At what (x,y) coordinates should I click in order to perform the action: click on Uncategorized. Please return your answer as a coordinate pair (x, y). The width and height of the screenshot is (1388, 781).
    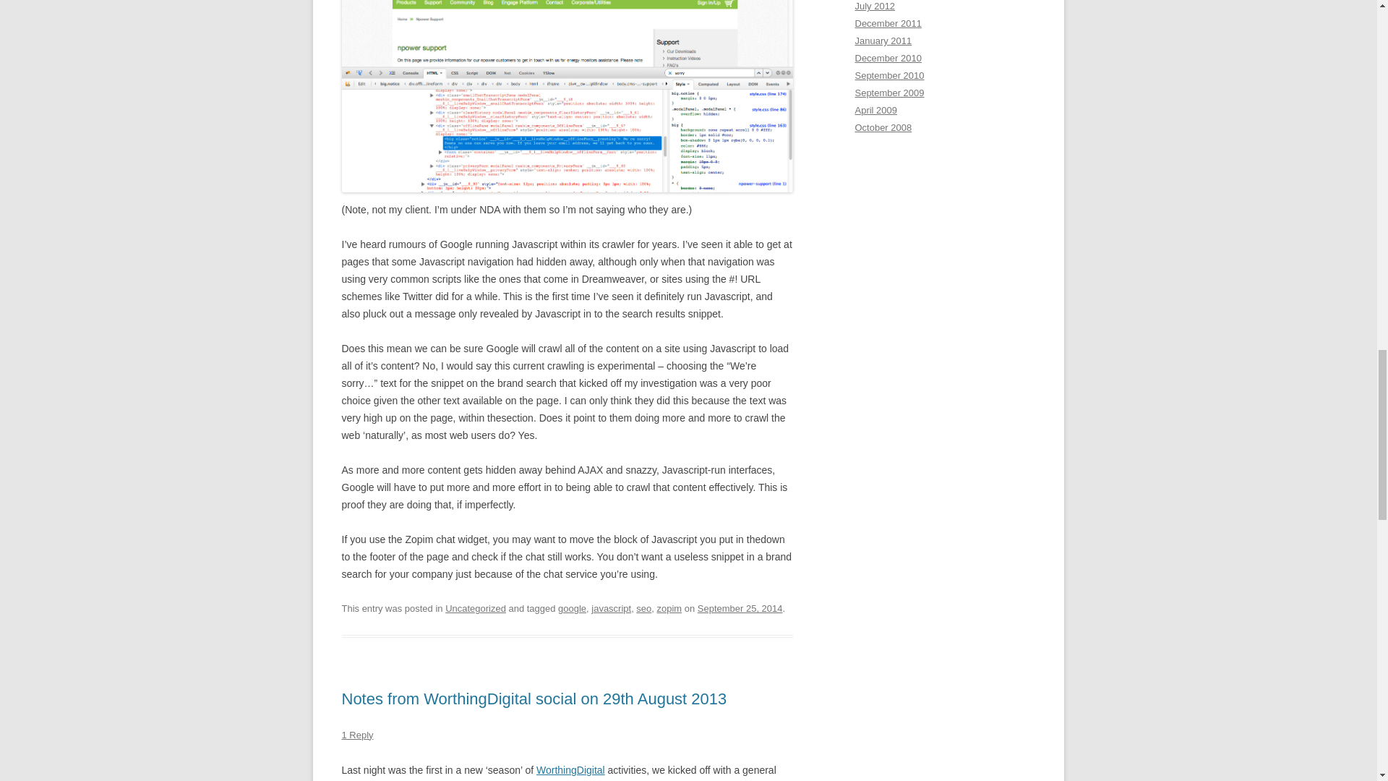
    Looking at the image, I should click on (476, 607).